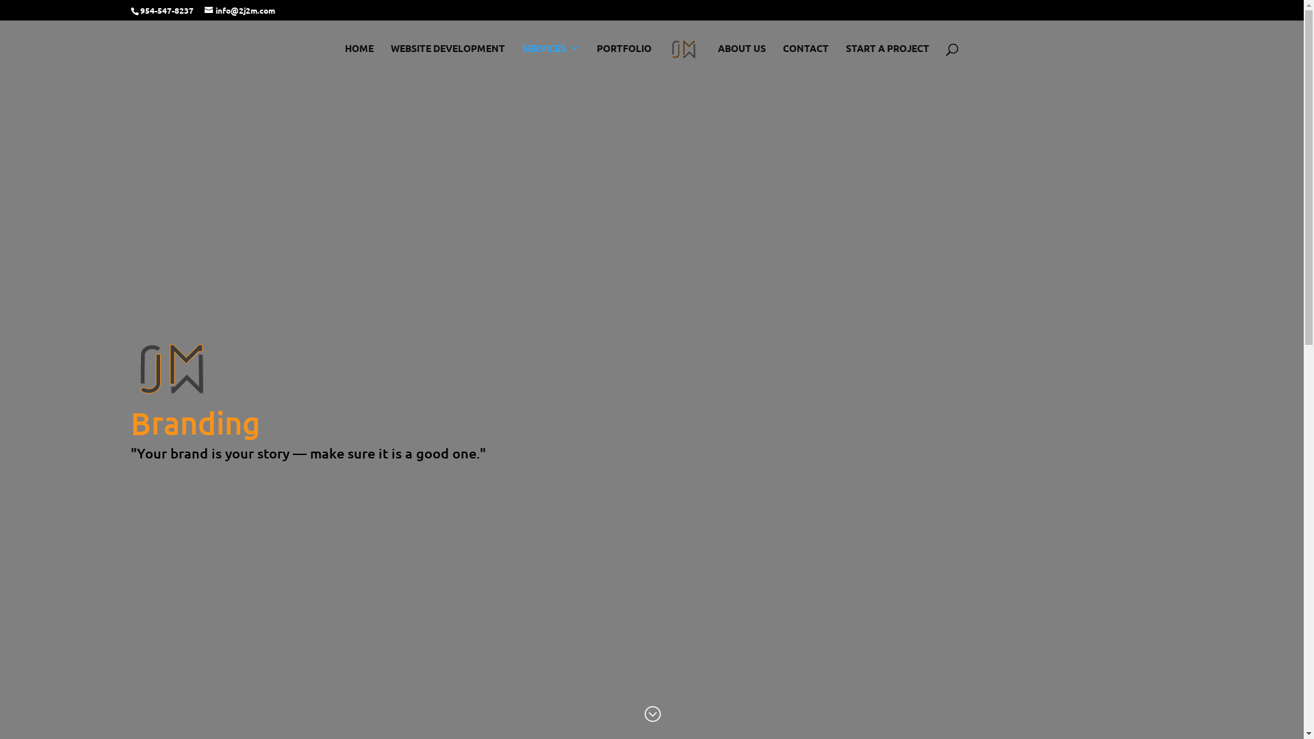 This screenshot has height=739, width=1314. Describe the element at coordinates (359, 59) in the screenshot. I see `HOME` at that location.